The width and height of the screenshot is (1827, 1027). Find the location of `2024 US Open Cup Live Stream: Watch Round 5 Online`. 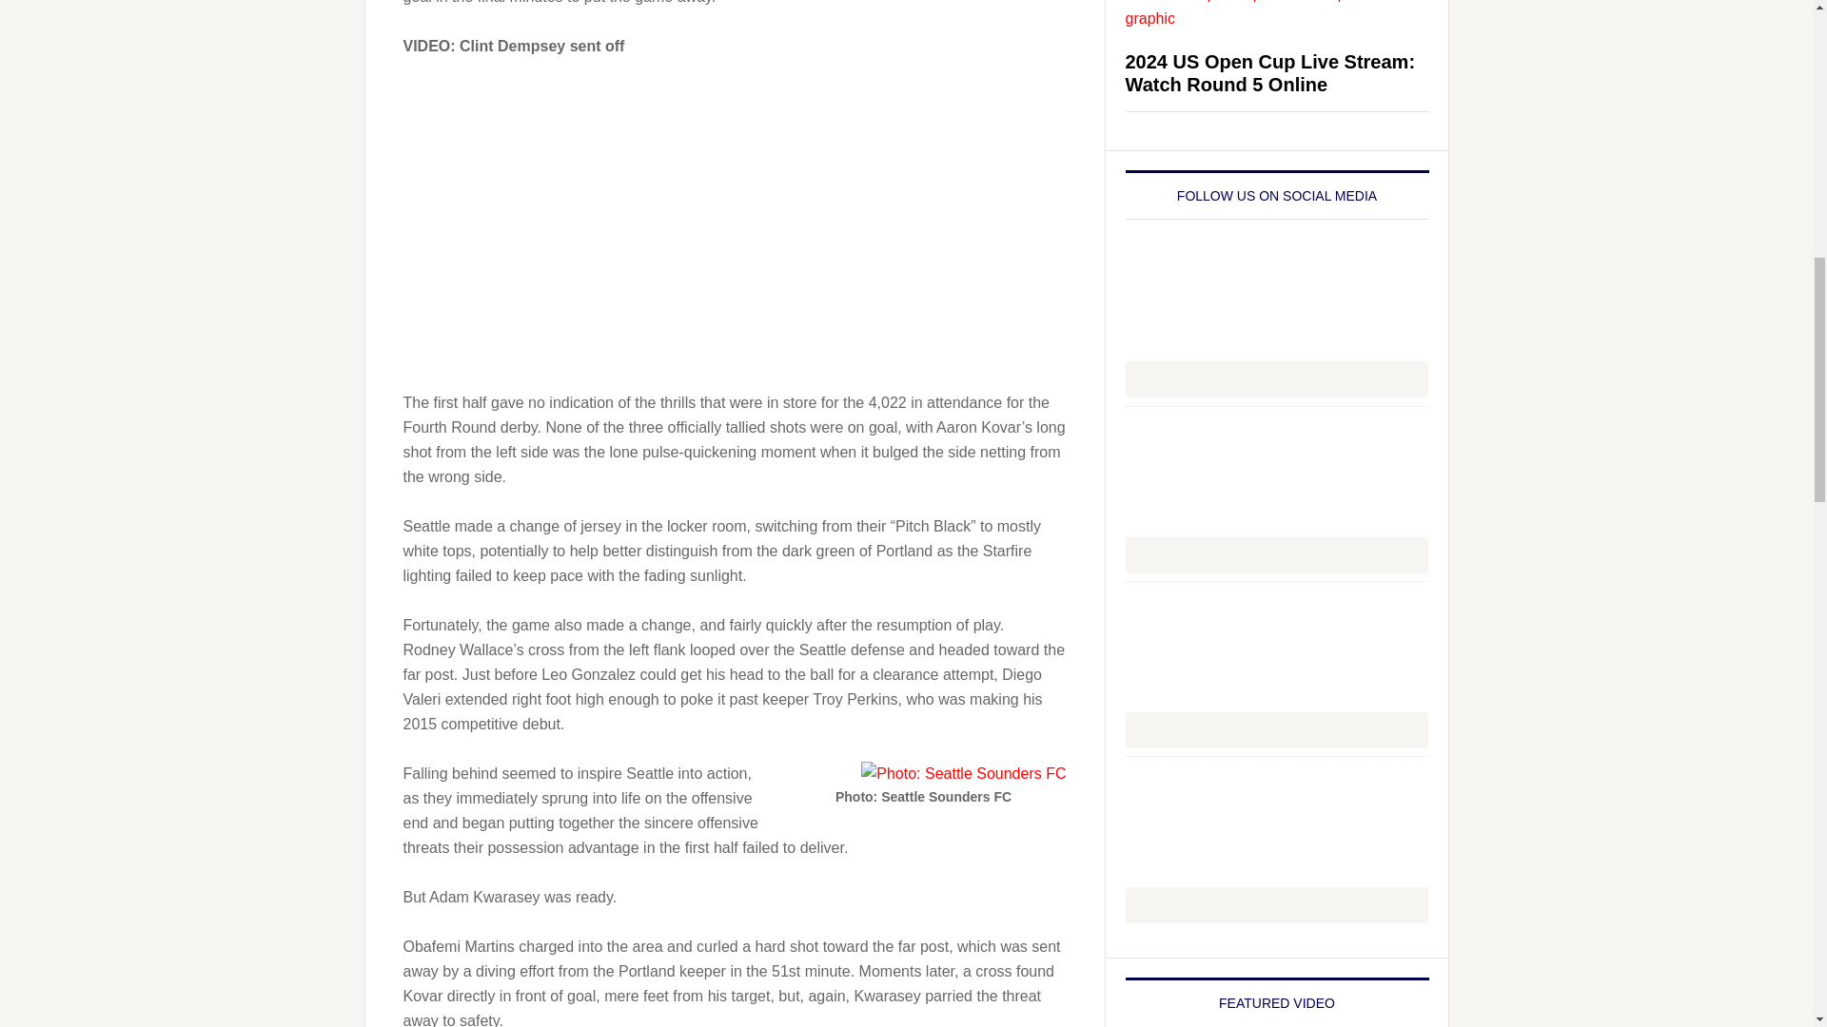

2024 US Open Cup Live Stream: Watch Round 5 Online is located at coordinates (1269, 73).